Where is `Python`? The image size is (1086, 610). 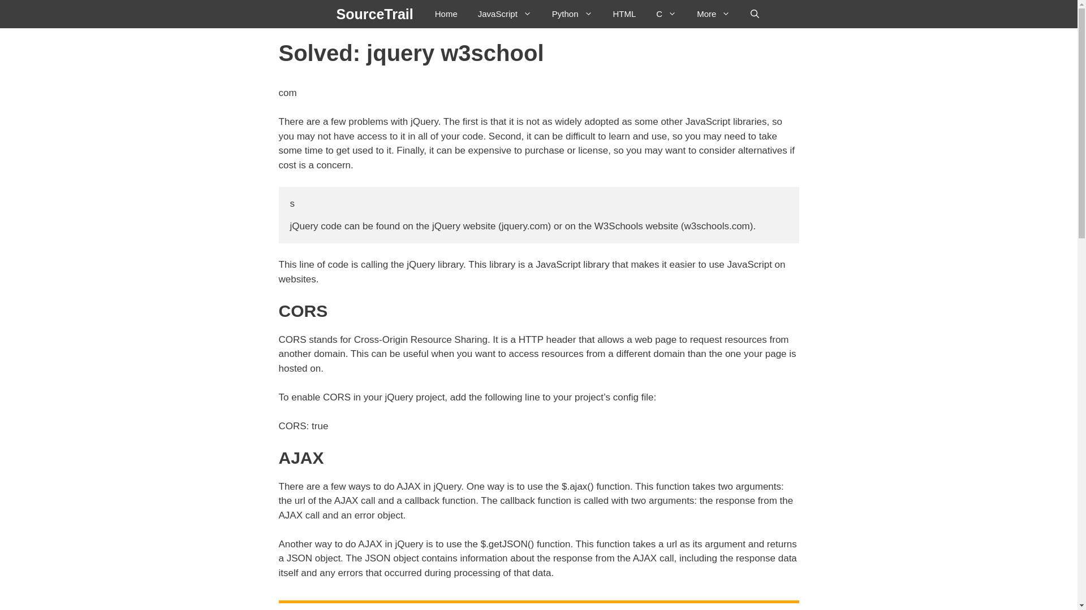 Python is located at coordinates (572, 14).